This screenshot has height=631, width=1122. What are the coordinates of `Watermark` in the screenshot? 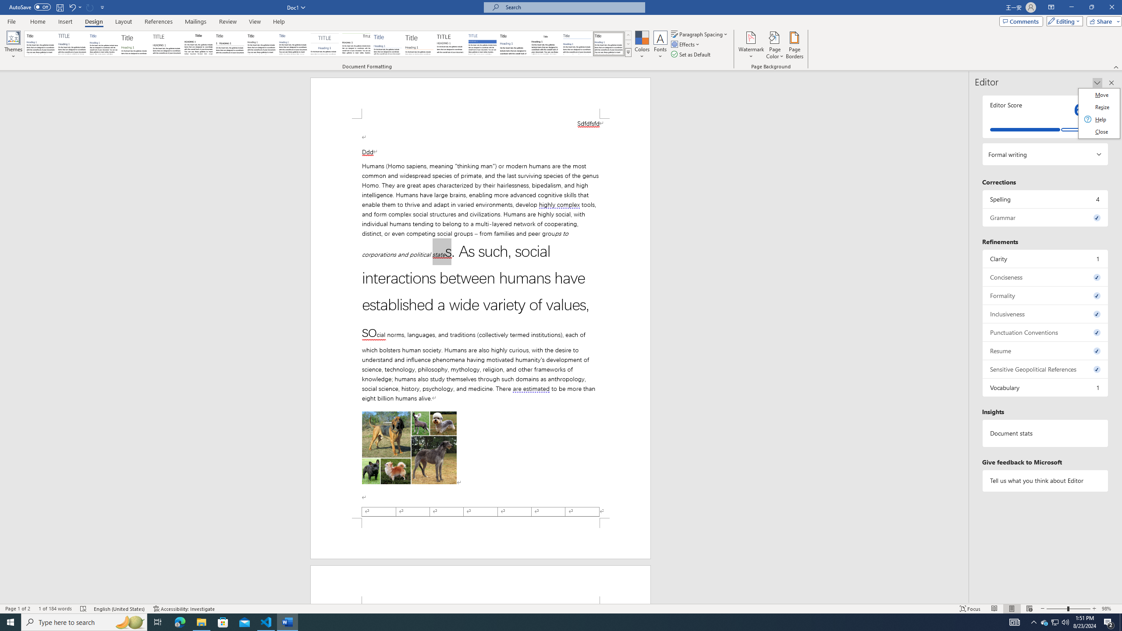 It's located at (751, 45).